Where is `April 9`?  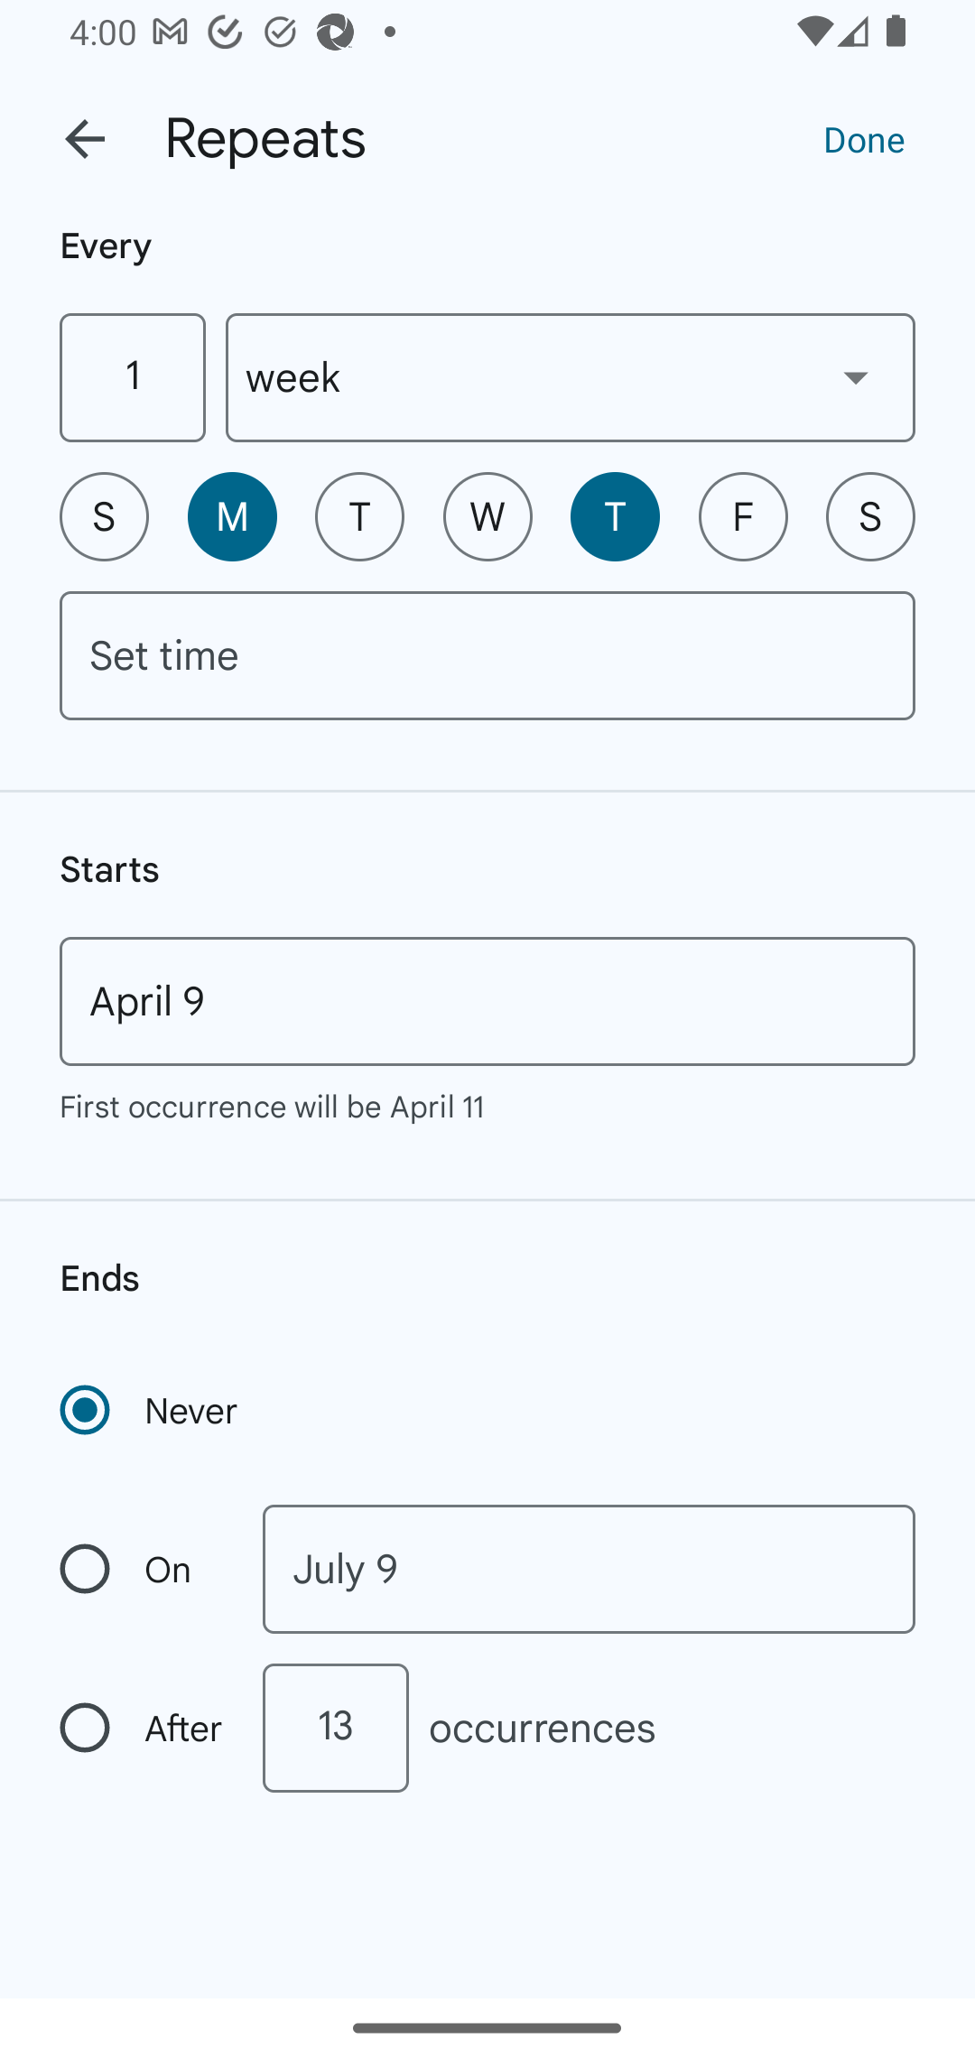
April 9 is located at coordinates (487, 1001).